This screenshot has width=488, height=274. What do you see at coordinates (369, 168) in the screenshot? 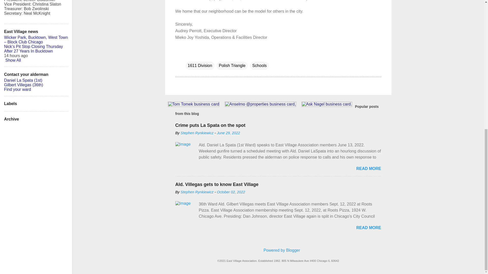
I see `READ MORE` at bounding box center [369, 168].